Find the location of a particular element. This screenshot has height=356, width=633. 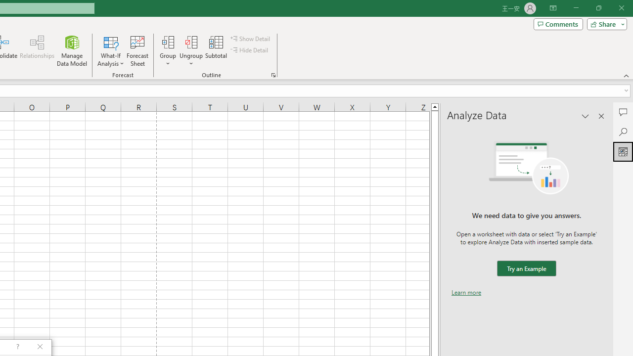

Comments is located at coordinates (623, 112).